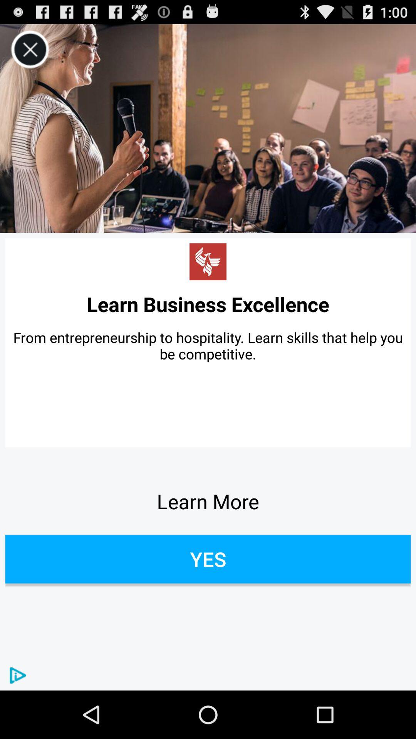 The width and height of the screenshot is (416, 739). What do you see at coordinates (208, 559) in the screenshot?
I see `launch item below the learn more item` at bounding box center [208, 559].